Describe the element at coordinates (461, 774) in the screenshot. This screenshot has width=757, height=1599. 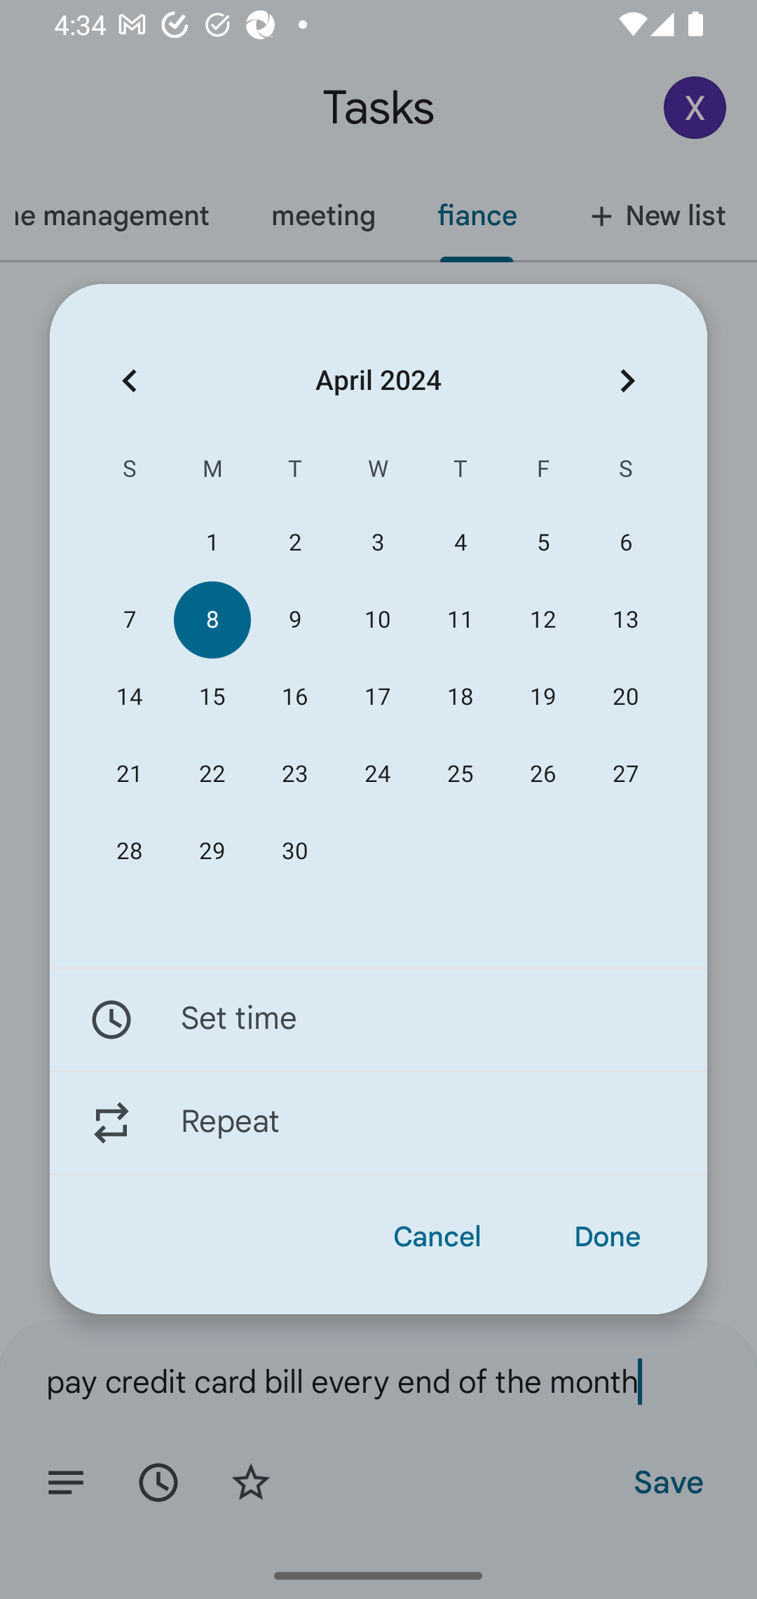
I see `25 25 April 2024` at that location.